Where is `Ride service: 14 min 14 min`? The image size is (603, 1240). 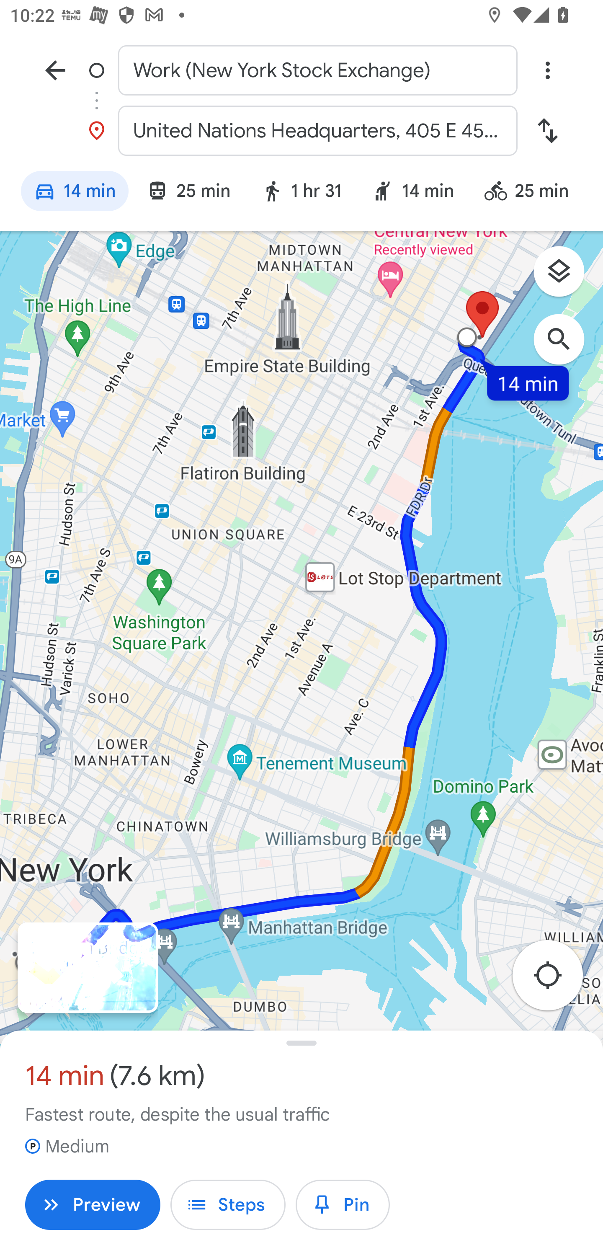
Ride service: 14 min 14 min is located at coordinates (413, 193).